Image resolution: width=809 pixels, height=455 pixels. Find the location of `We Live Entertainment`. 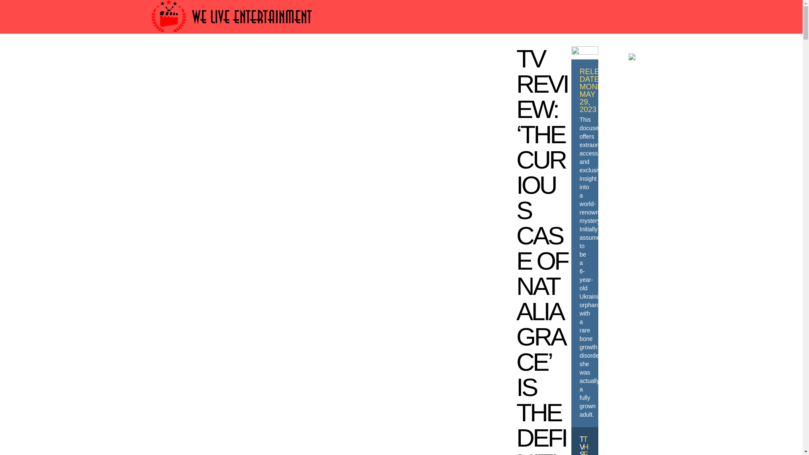

We Live Entertainment is located at coordinates (233, 35).